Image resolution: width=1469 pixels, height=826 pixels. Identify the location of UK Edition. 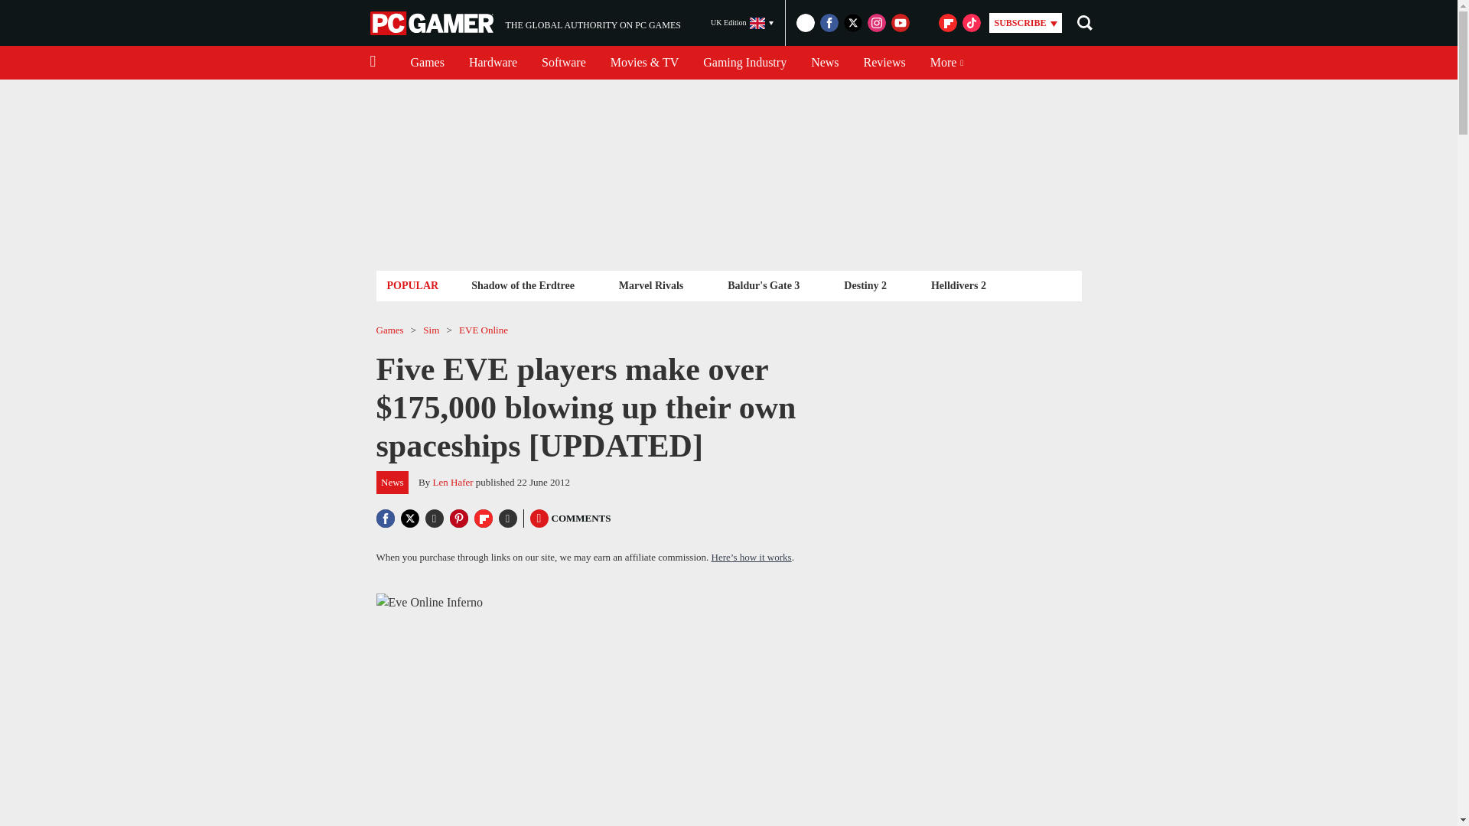
(742, 23).